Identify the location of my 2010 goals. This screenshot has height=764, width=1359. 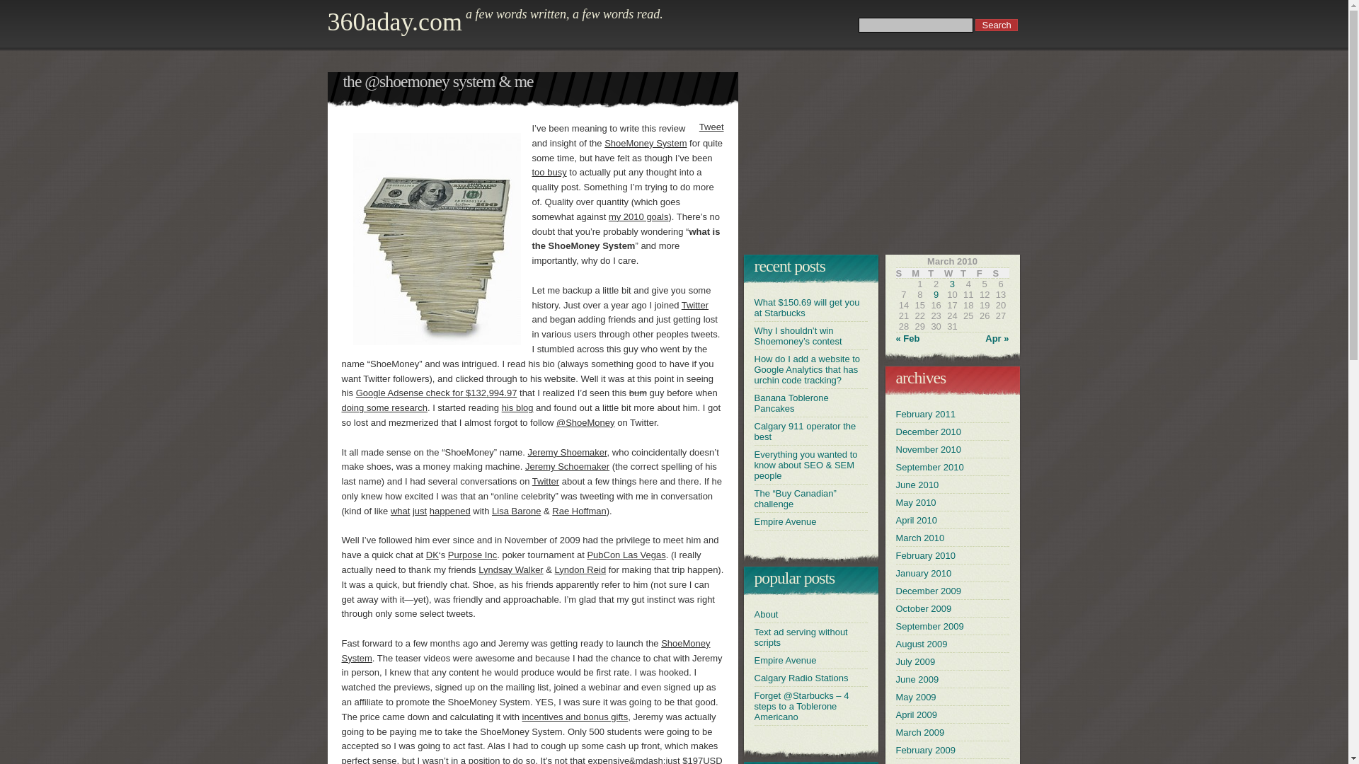
(638, 216).